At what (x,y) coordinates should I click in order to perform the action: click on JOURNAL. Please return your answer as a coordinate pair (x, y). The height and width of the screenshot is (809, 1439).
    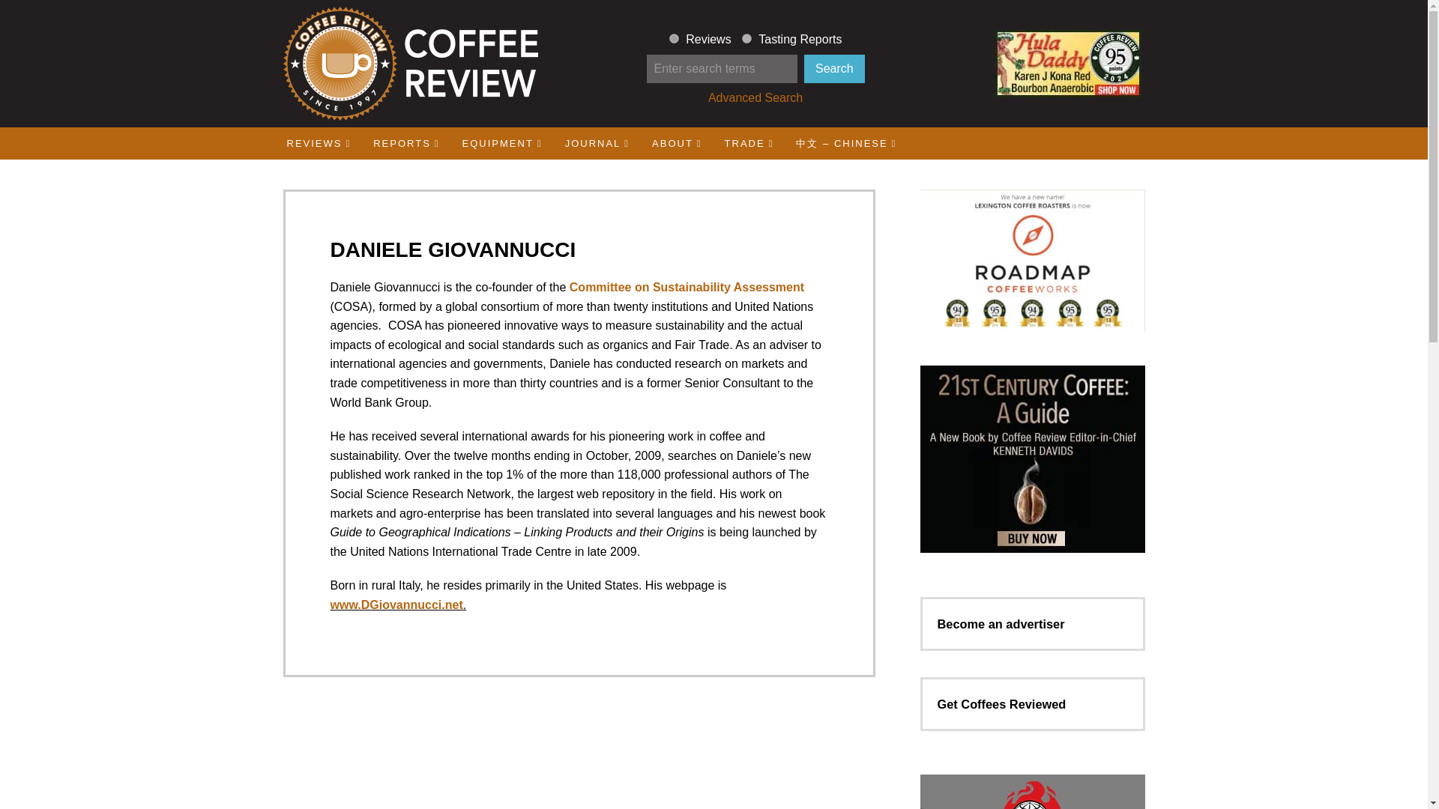
    Looking at the image, I should click on (597, 142).